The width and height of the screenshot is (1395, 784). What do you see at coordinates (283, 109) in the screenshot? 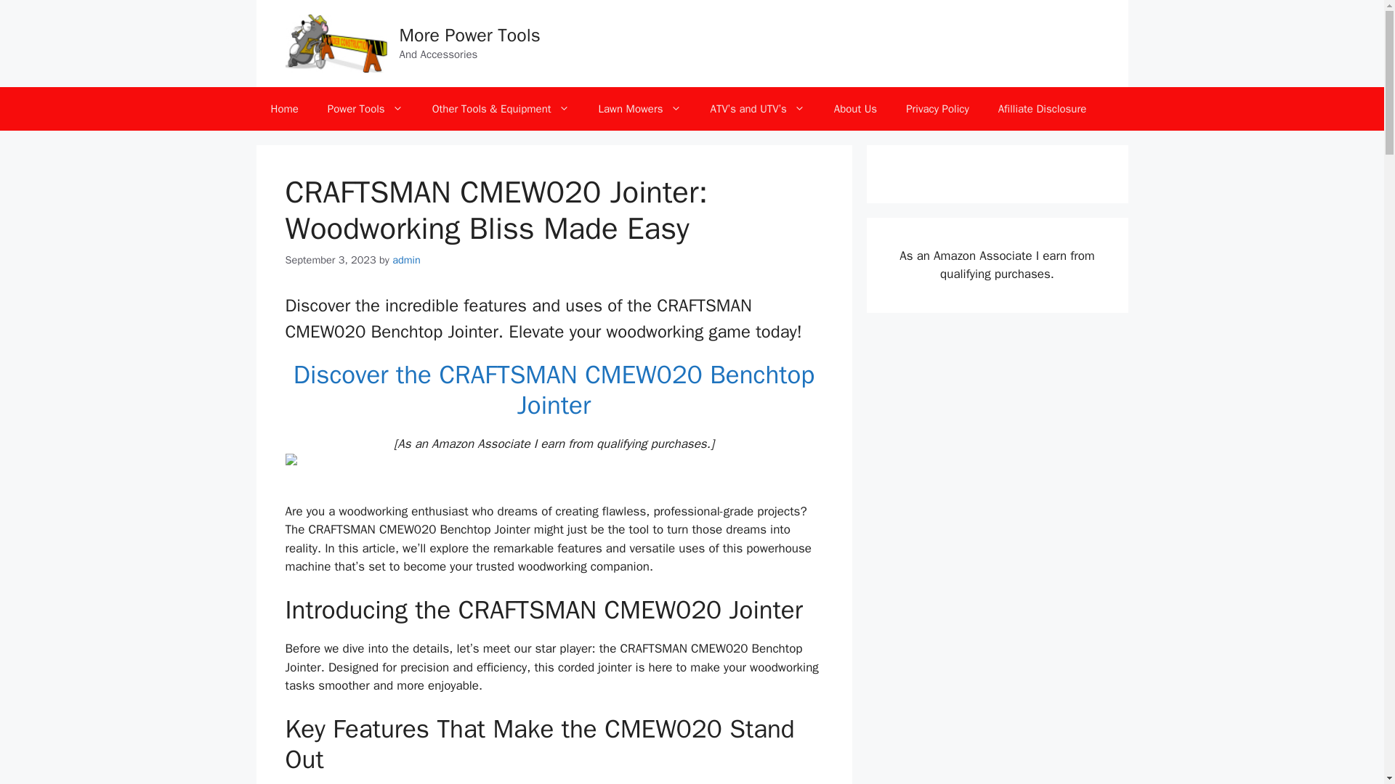
I see `Home` at bounding box center [283, 109].